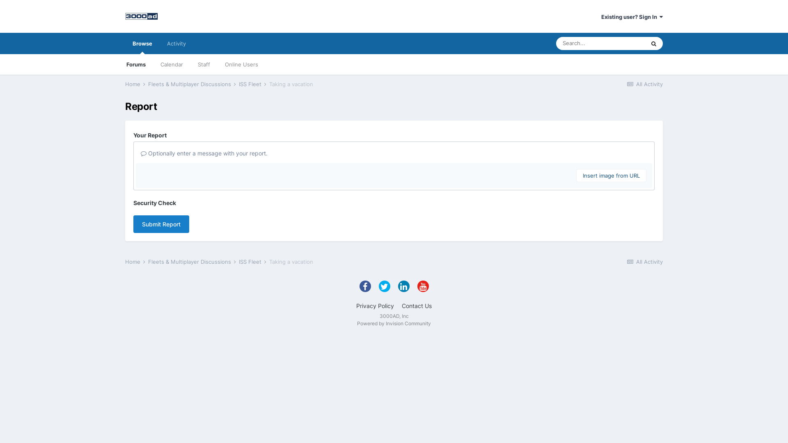 Image resolution: width=788 pixels, height=443 pixels. I want to click on All Activity, so click(644, 84).